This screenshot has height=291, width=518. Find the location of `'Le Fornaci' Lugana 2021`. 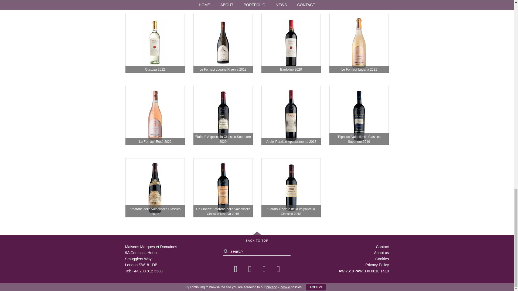

'Le Fornaci' Lugana 2021 is located at coordinates (359, 43).